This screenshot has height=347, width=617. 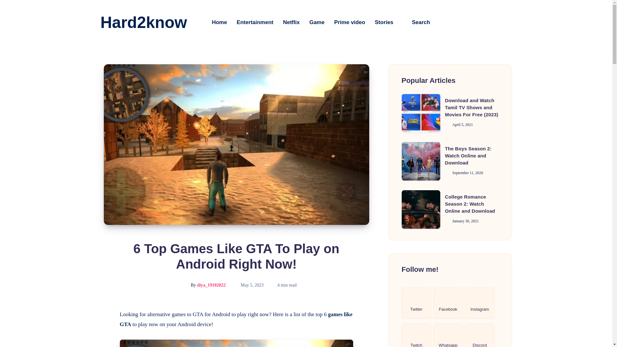 I want to click on Share on Facebook, so click(x=103, y=315).